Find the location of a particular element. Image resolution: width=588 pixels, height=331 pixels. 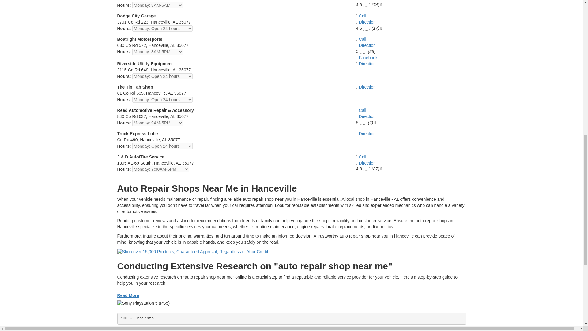

Call is located at coordinates (363, 157).